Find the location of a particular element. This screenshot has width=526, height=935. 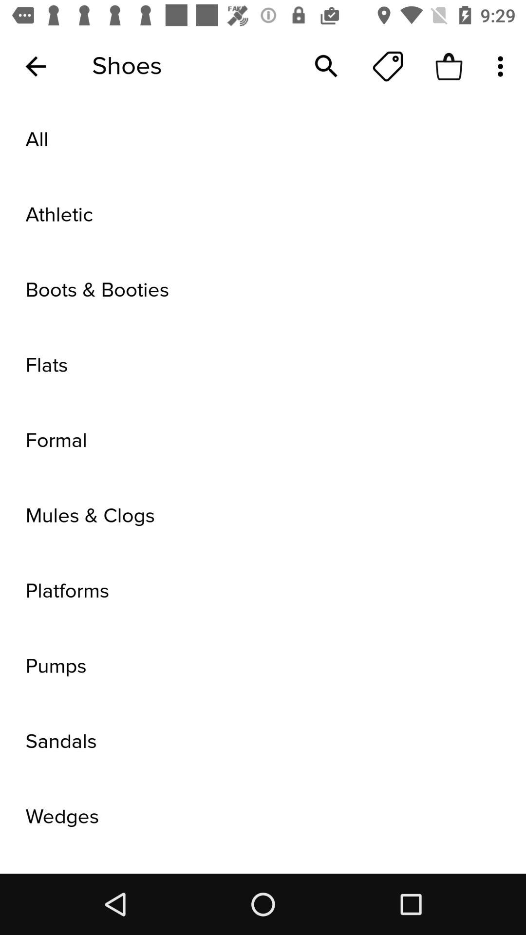

launch the sandals item is located at coordinates (263, 742).